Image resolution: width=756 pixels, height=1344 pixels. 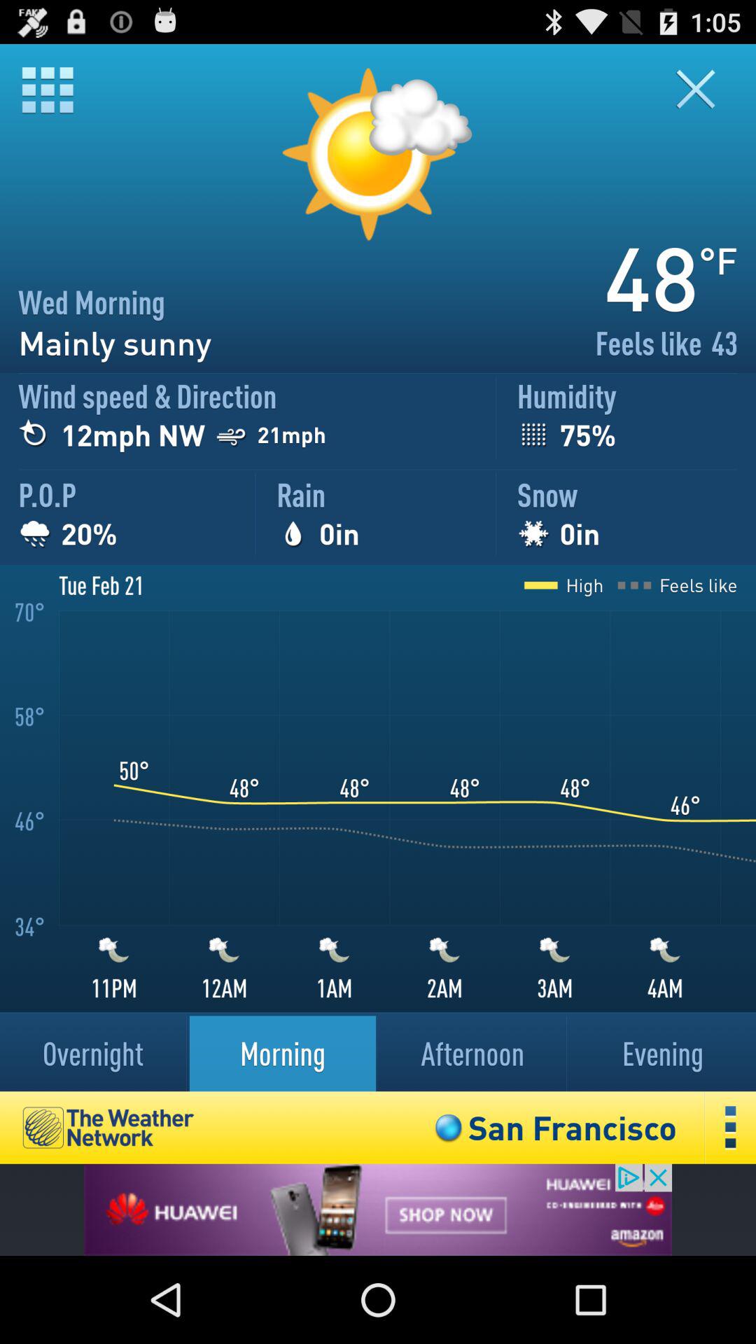 What do you see at coordinates (731, 1127) in the screenshot?
I see `click to more option` at bounding box center [731, 1127].